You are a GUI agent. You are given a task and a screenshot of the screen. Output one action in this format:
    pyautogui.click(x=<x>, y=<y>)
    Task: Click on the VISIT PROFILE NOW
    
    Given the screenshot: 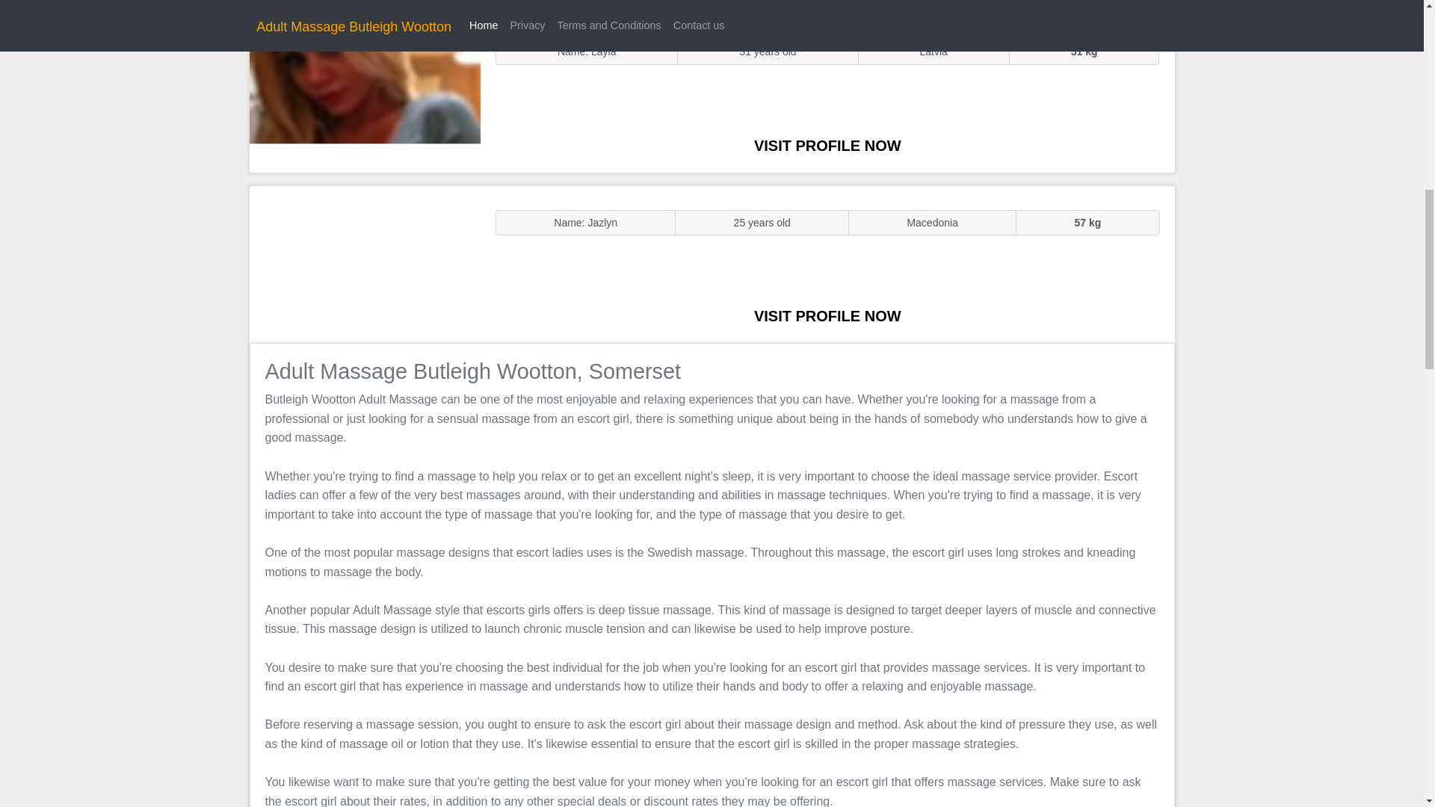 What is the action you would take?
    pyautogui.click(x=827, y=315)
    